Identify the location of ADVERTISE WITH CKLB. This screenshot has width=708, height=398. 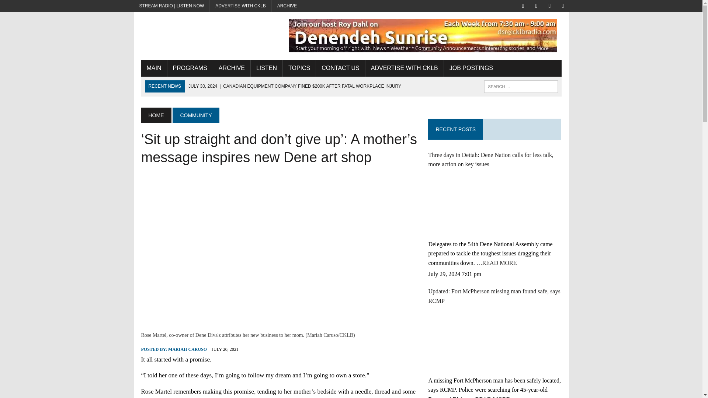
(240, 6).